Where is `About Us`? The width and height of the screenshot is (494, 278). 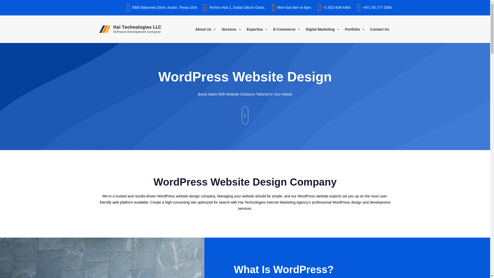
About Us is located at coordinates (206, 29).